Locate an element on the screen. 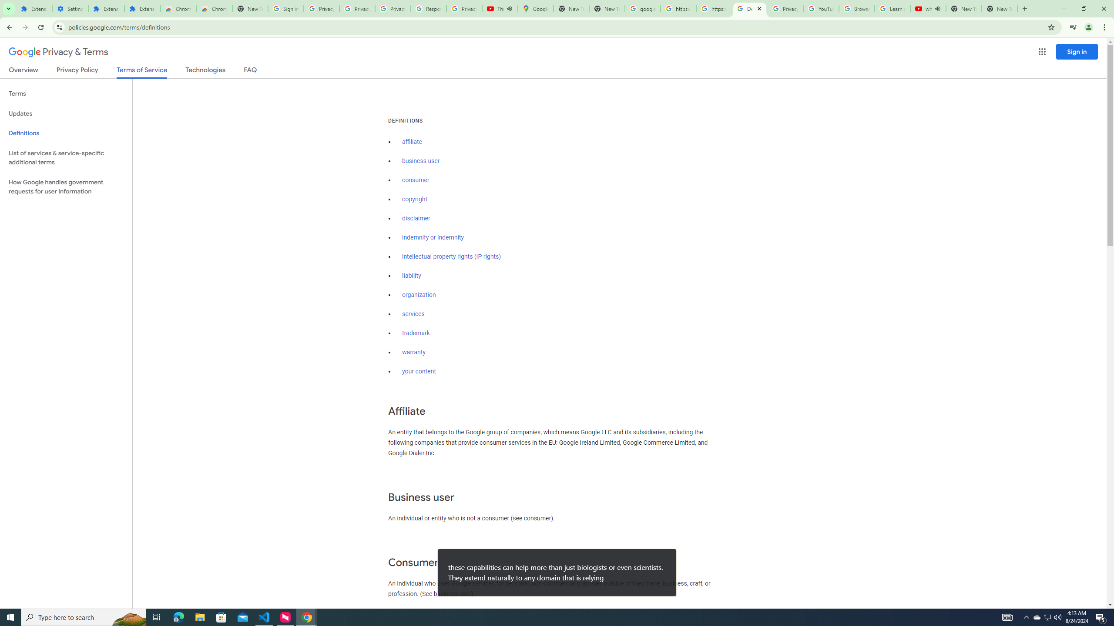 The width and height of the screenshot is (1114, 626). Sign in - Google Accounts is located at coordinates (285, 9).